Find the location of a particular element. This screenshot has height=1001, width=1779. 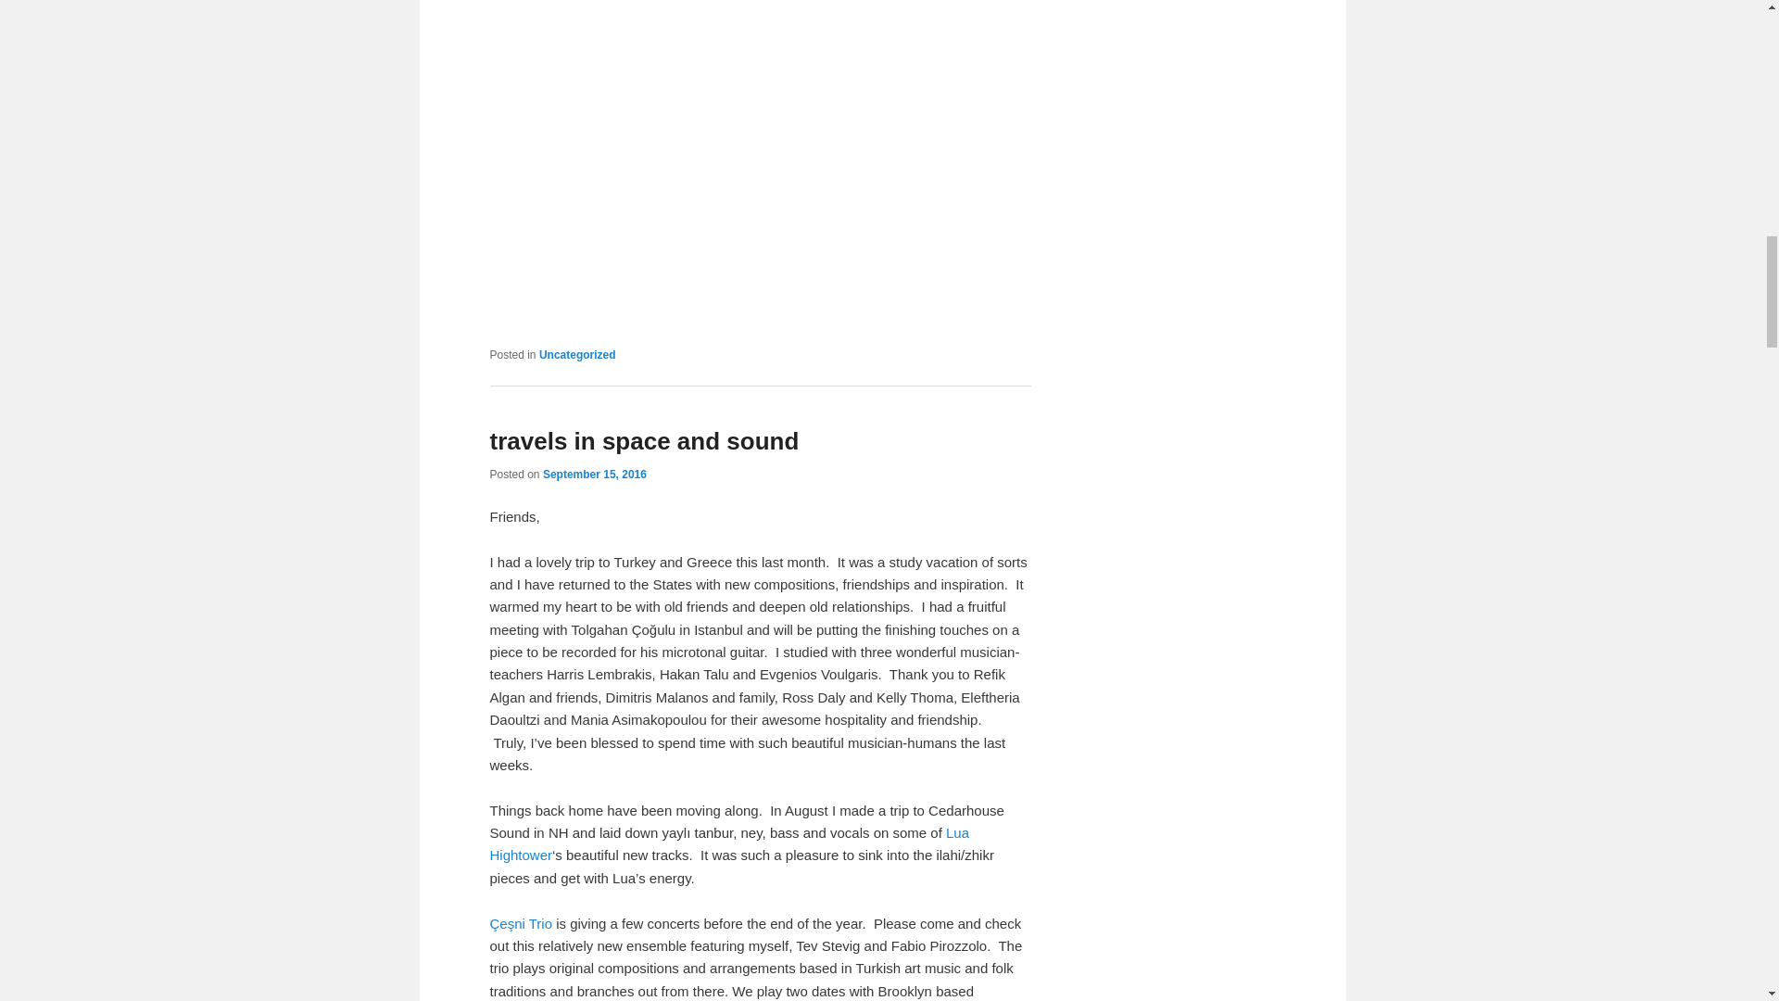

Lua Hightower is located at coordinates (729, 843).